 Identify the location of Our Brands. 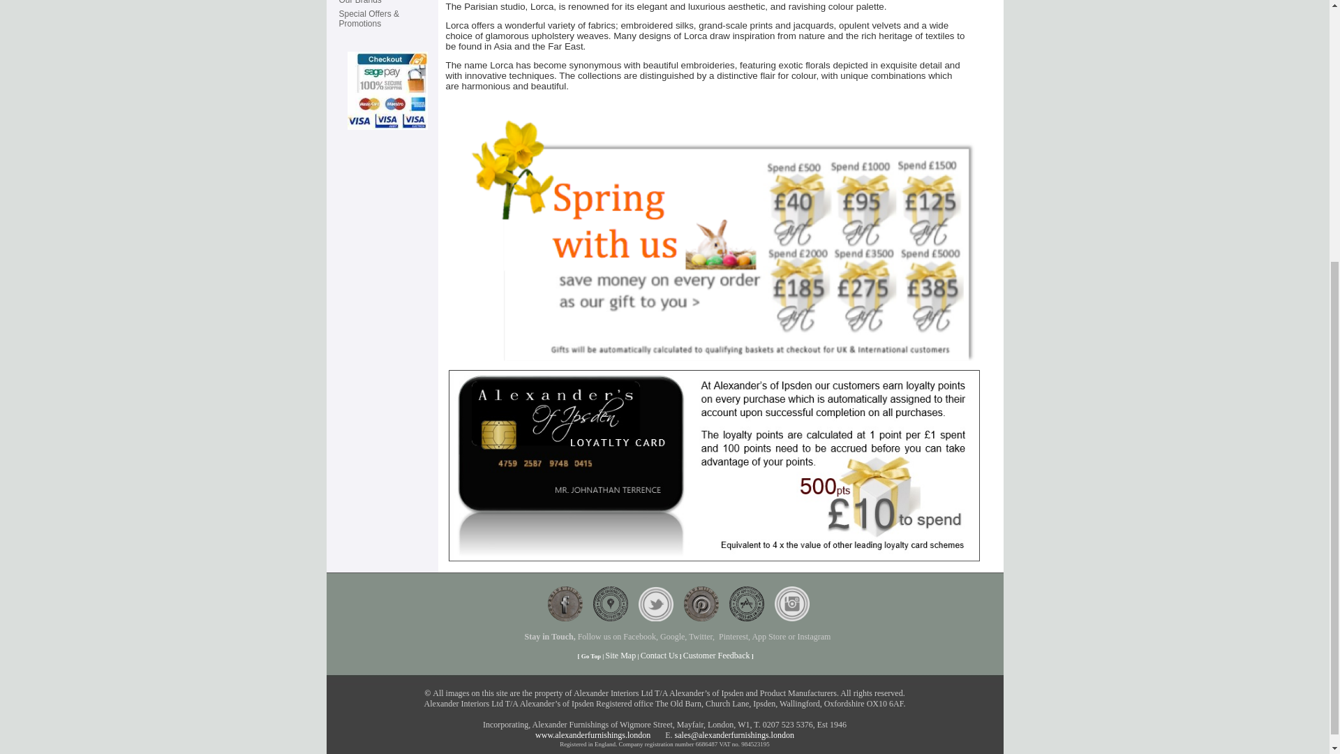
(360, 2).